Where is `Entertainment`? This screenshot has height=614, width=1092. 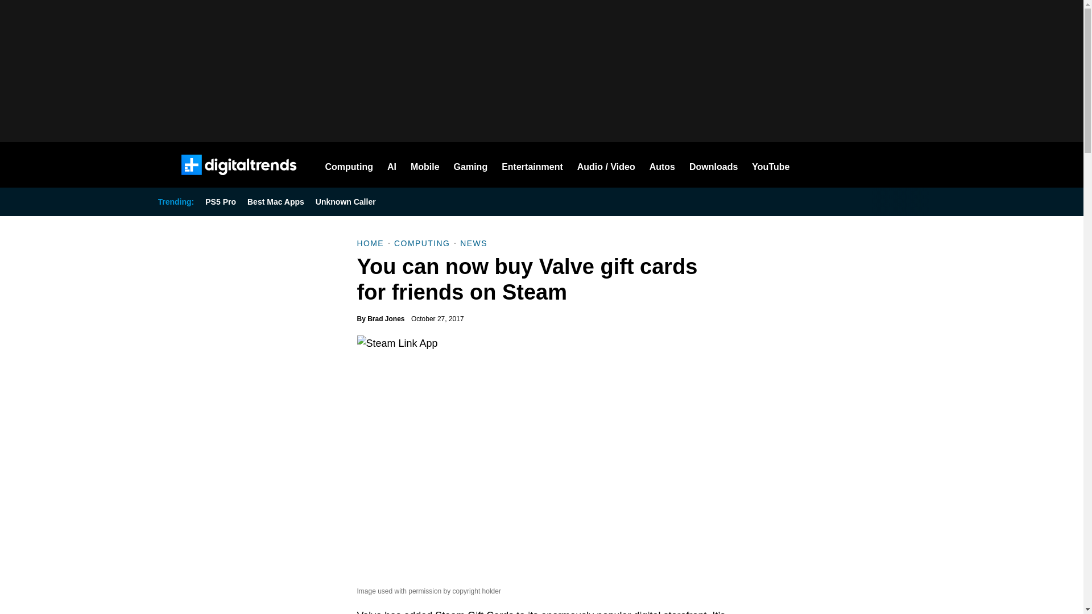 Entertainment is located at coordinates (532, 165).